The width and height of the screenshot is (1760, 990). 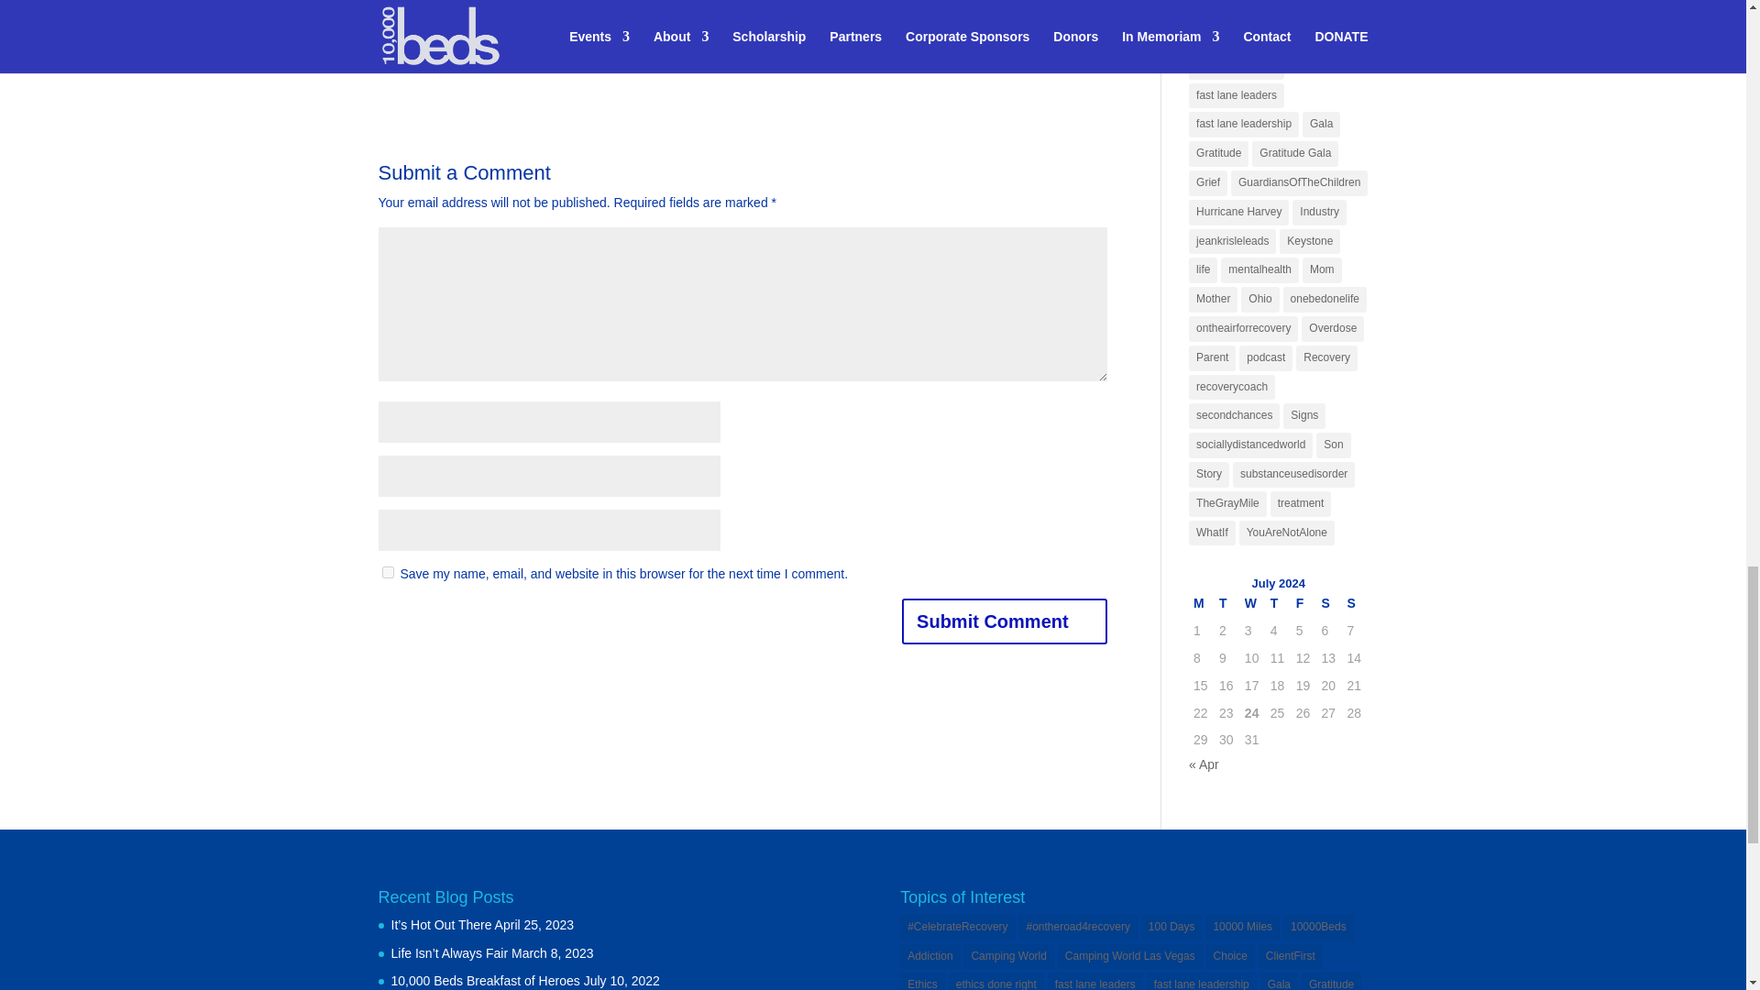 I want to click on Saturday, so click(x=1329, y=603).